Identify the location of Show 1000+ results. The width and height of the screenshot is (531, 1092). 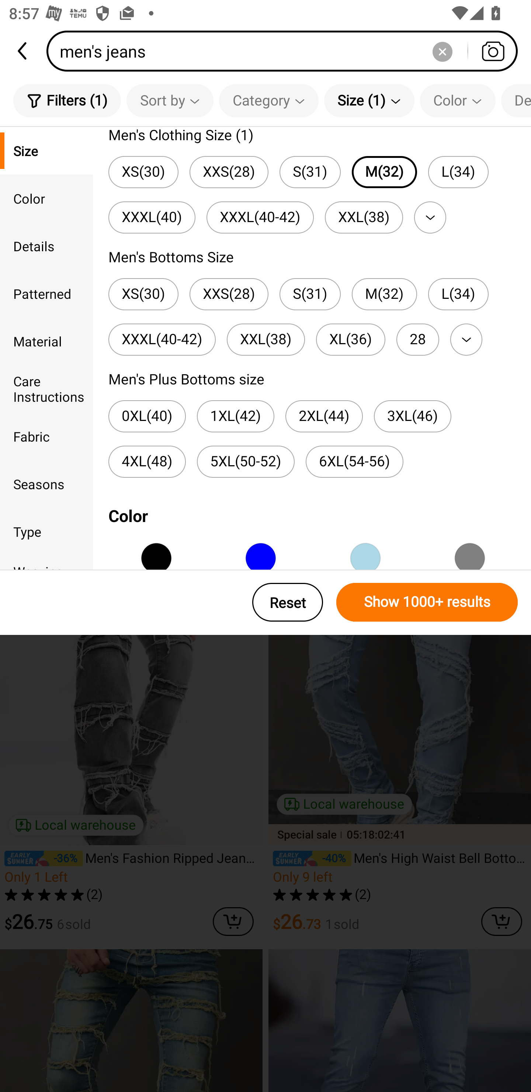
(427, 602).